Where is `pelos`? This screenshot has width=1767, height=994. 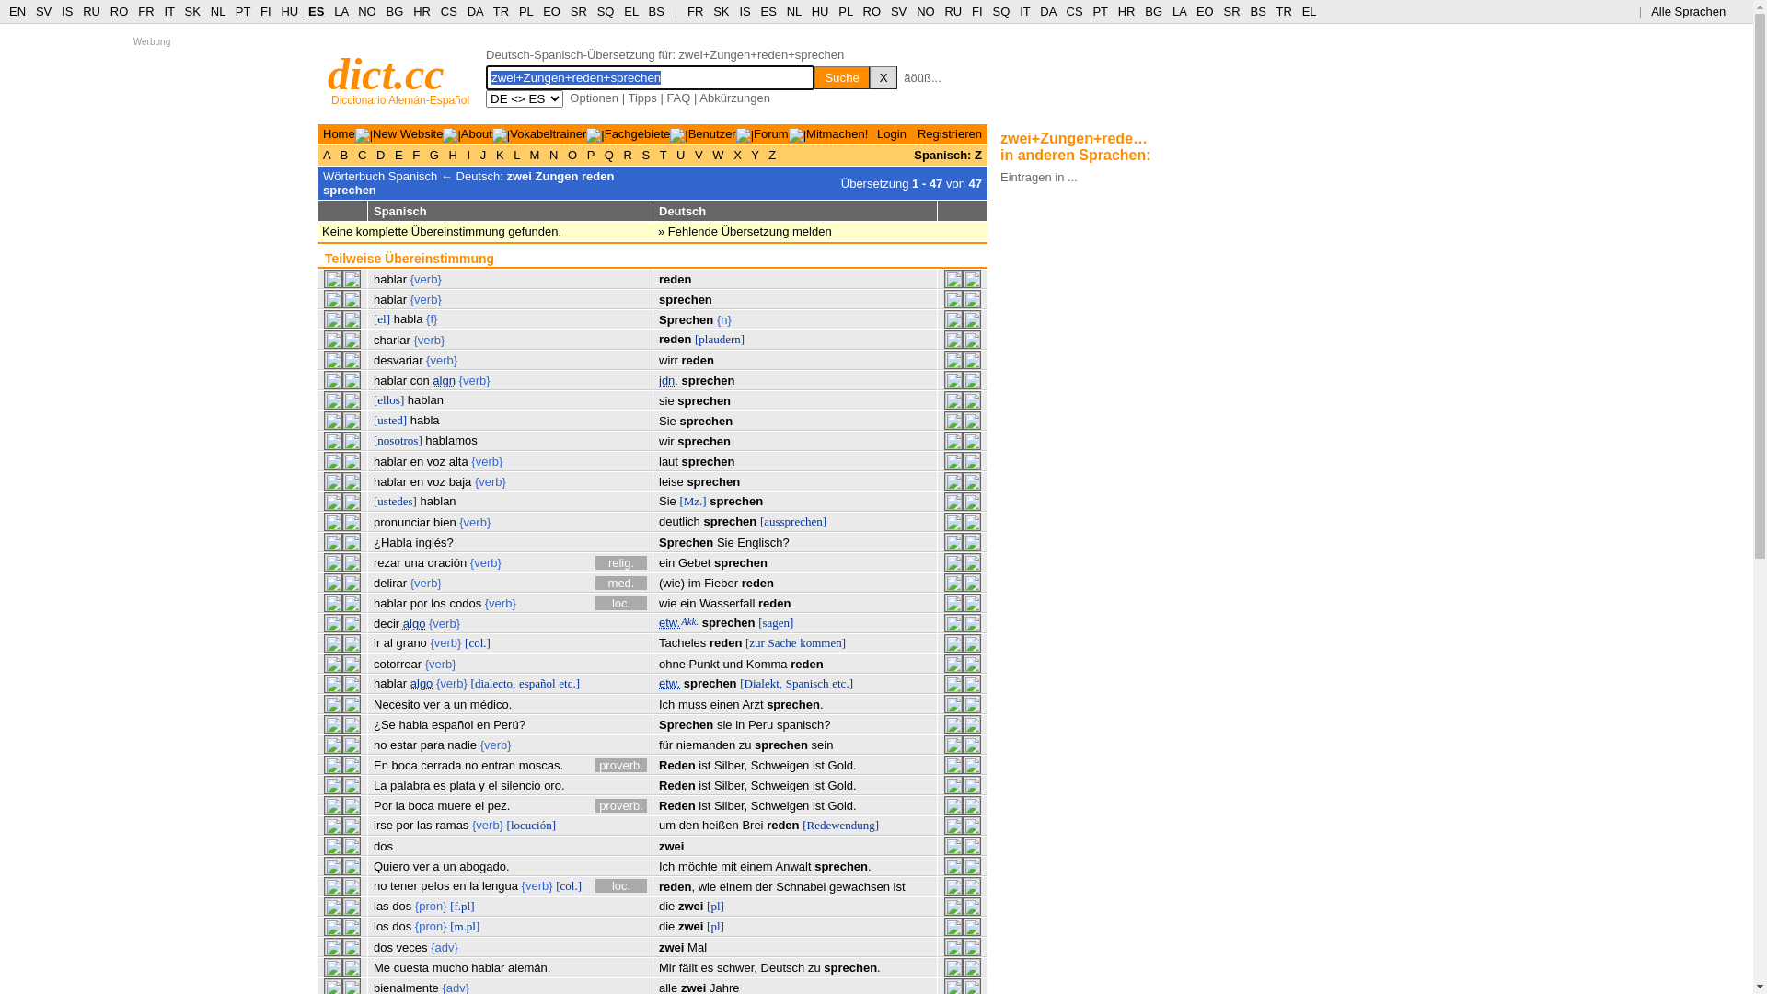
pelos is located at coordinates (434, 885).